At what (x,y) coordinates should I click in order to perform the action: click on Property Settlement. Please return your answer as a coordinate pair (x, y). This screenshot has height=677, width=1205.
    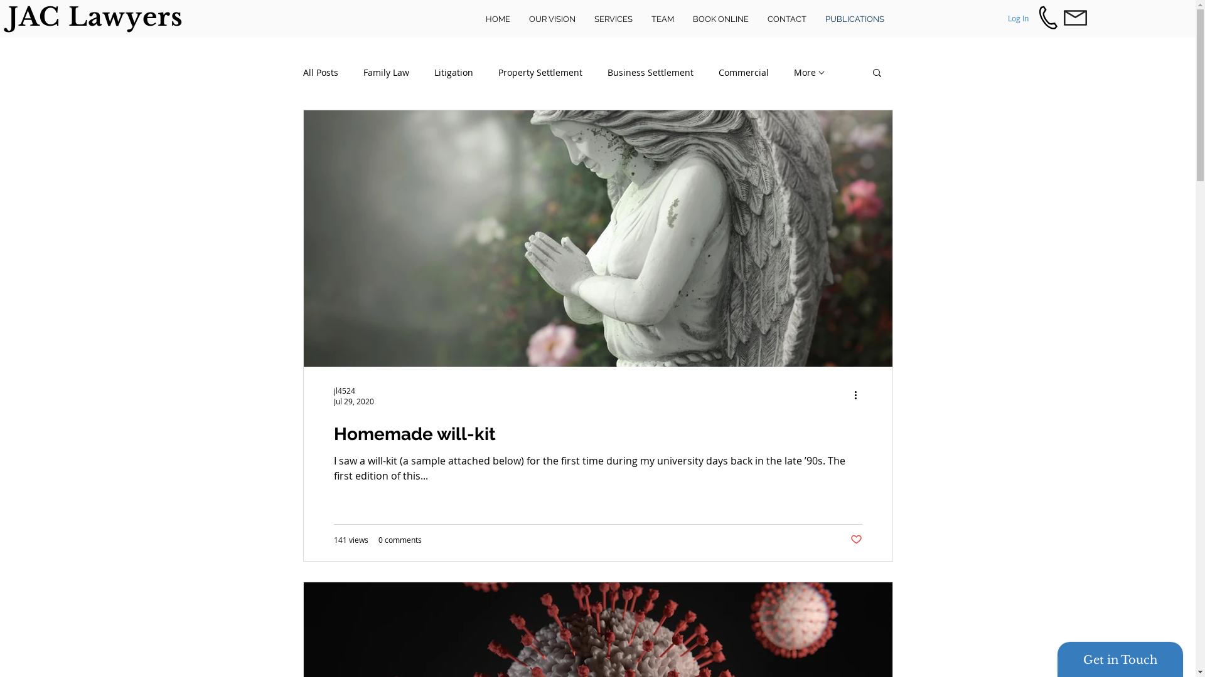
    Looking at the image, I should click on (540, 73).